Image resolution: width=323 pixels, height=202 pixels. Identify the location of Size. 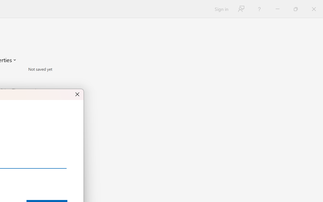
(58, 69).